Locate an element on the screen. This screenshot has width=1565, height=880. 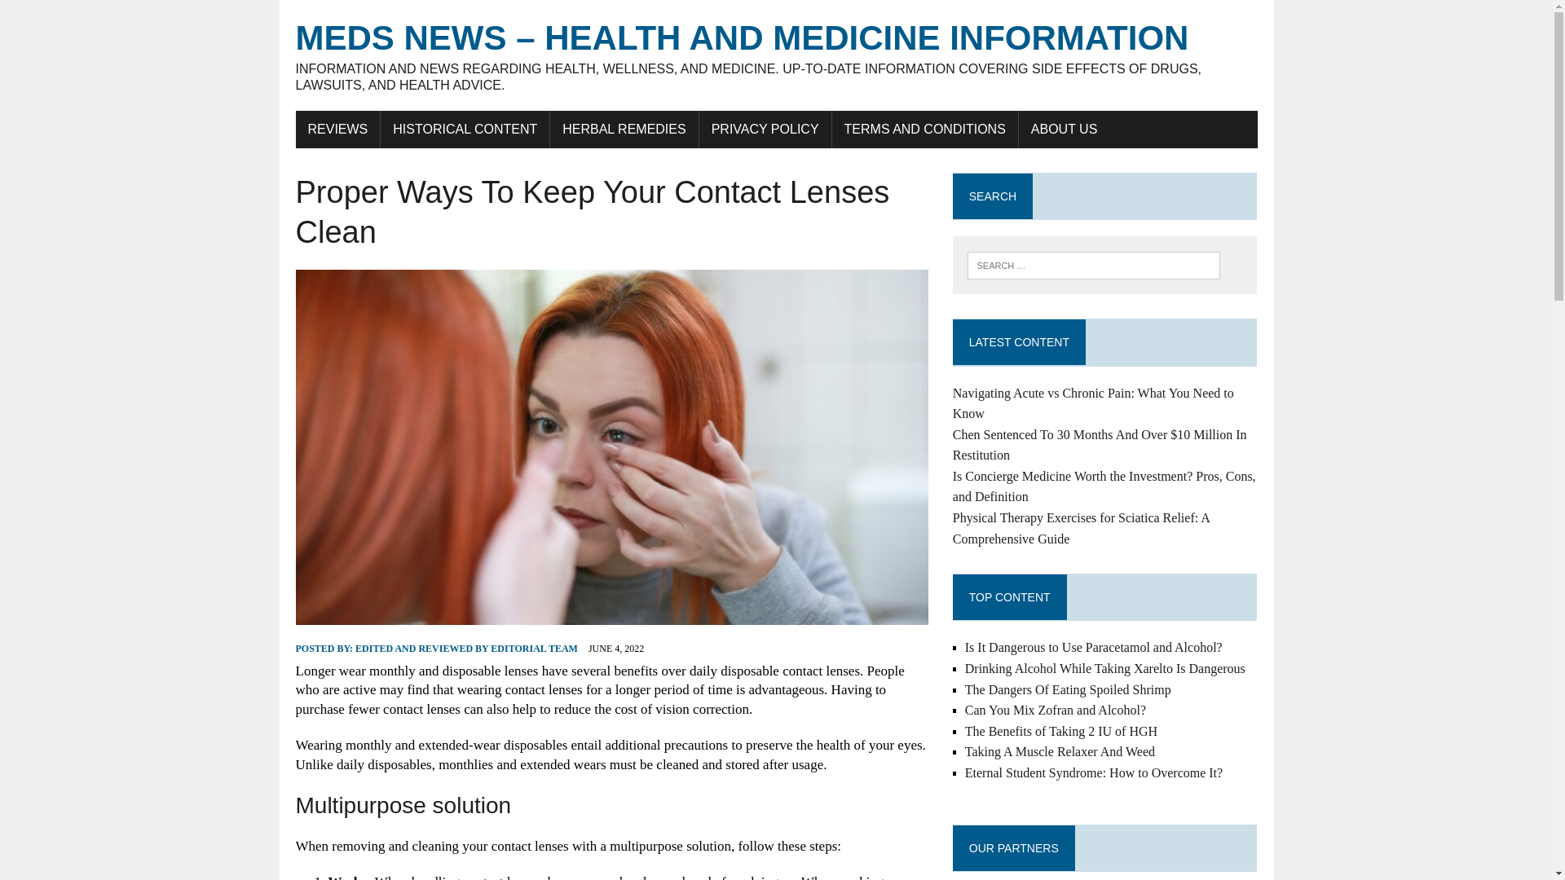
HISTORICAL CONTENT is located at coordinates (465, 130).